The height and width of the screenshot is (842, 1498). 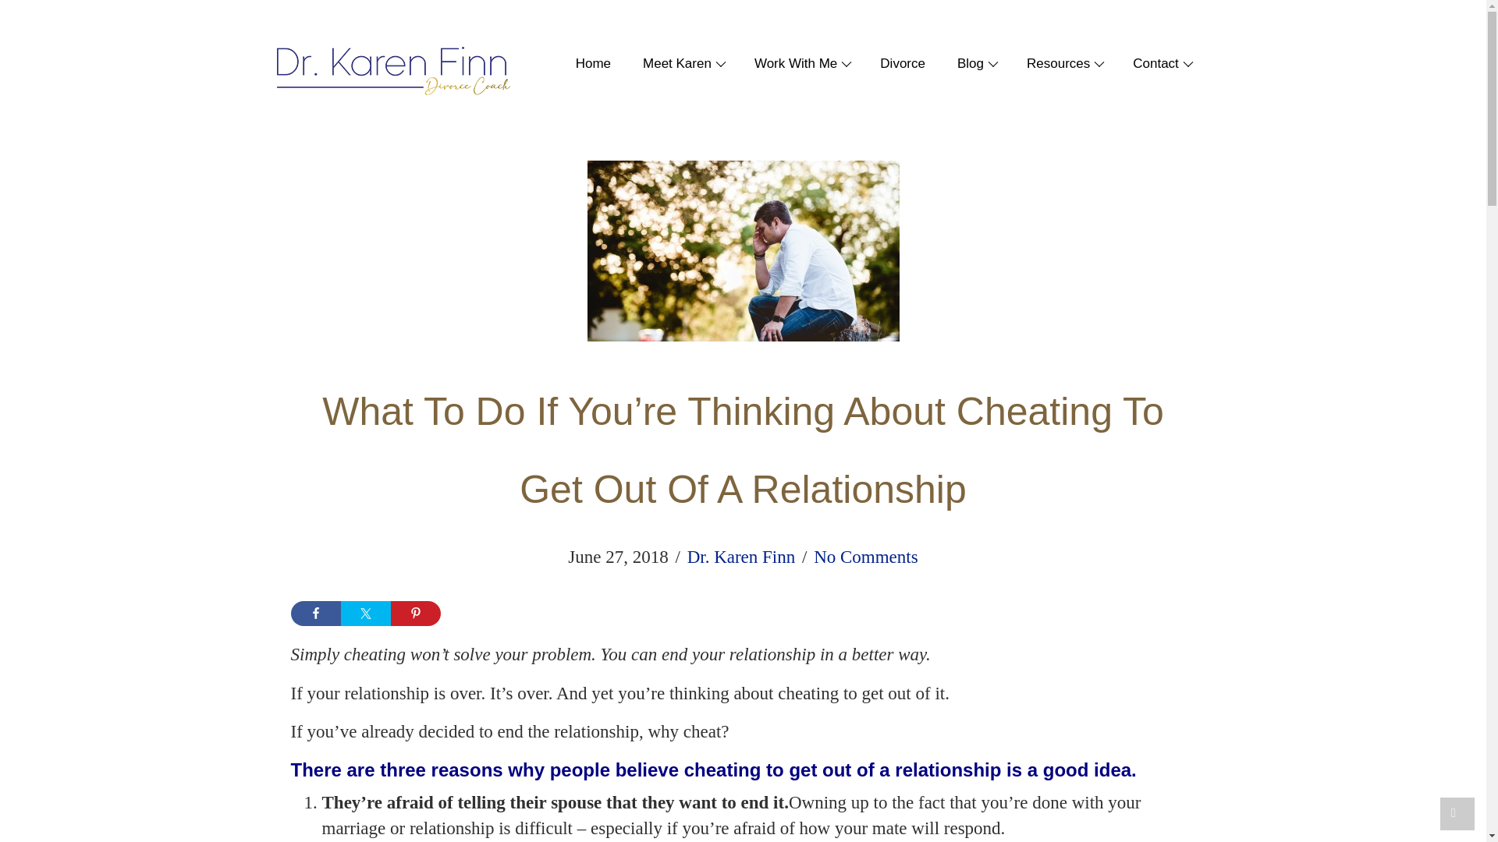 I want to click on Dr. Karen Finn, so click(x=741, y=557).